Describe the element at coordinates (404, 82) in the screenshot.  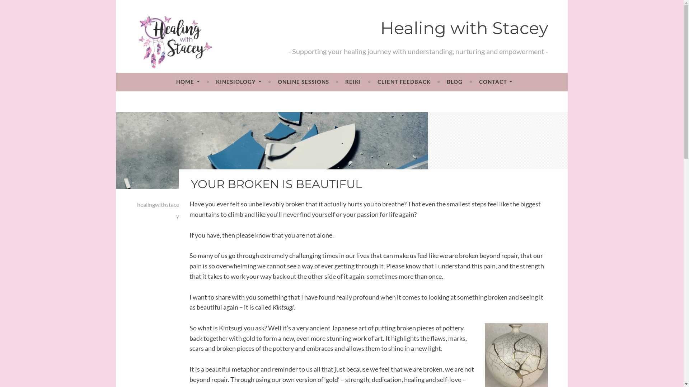
I see `CLIENT FEEDBACK` at that location.